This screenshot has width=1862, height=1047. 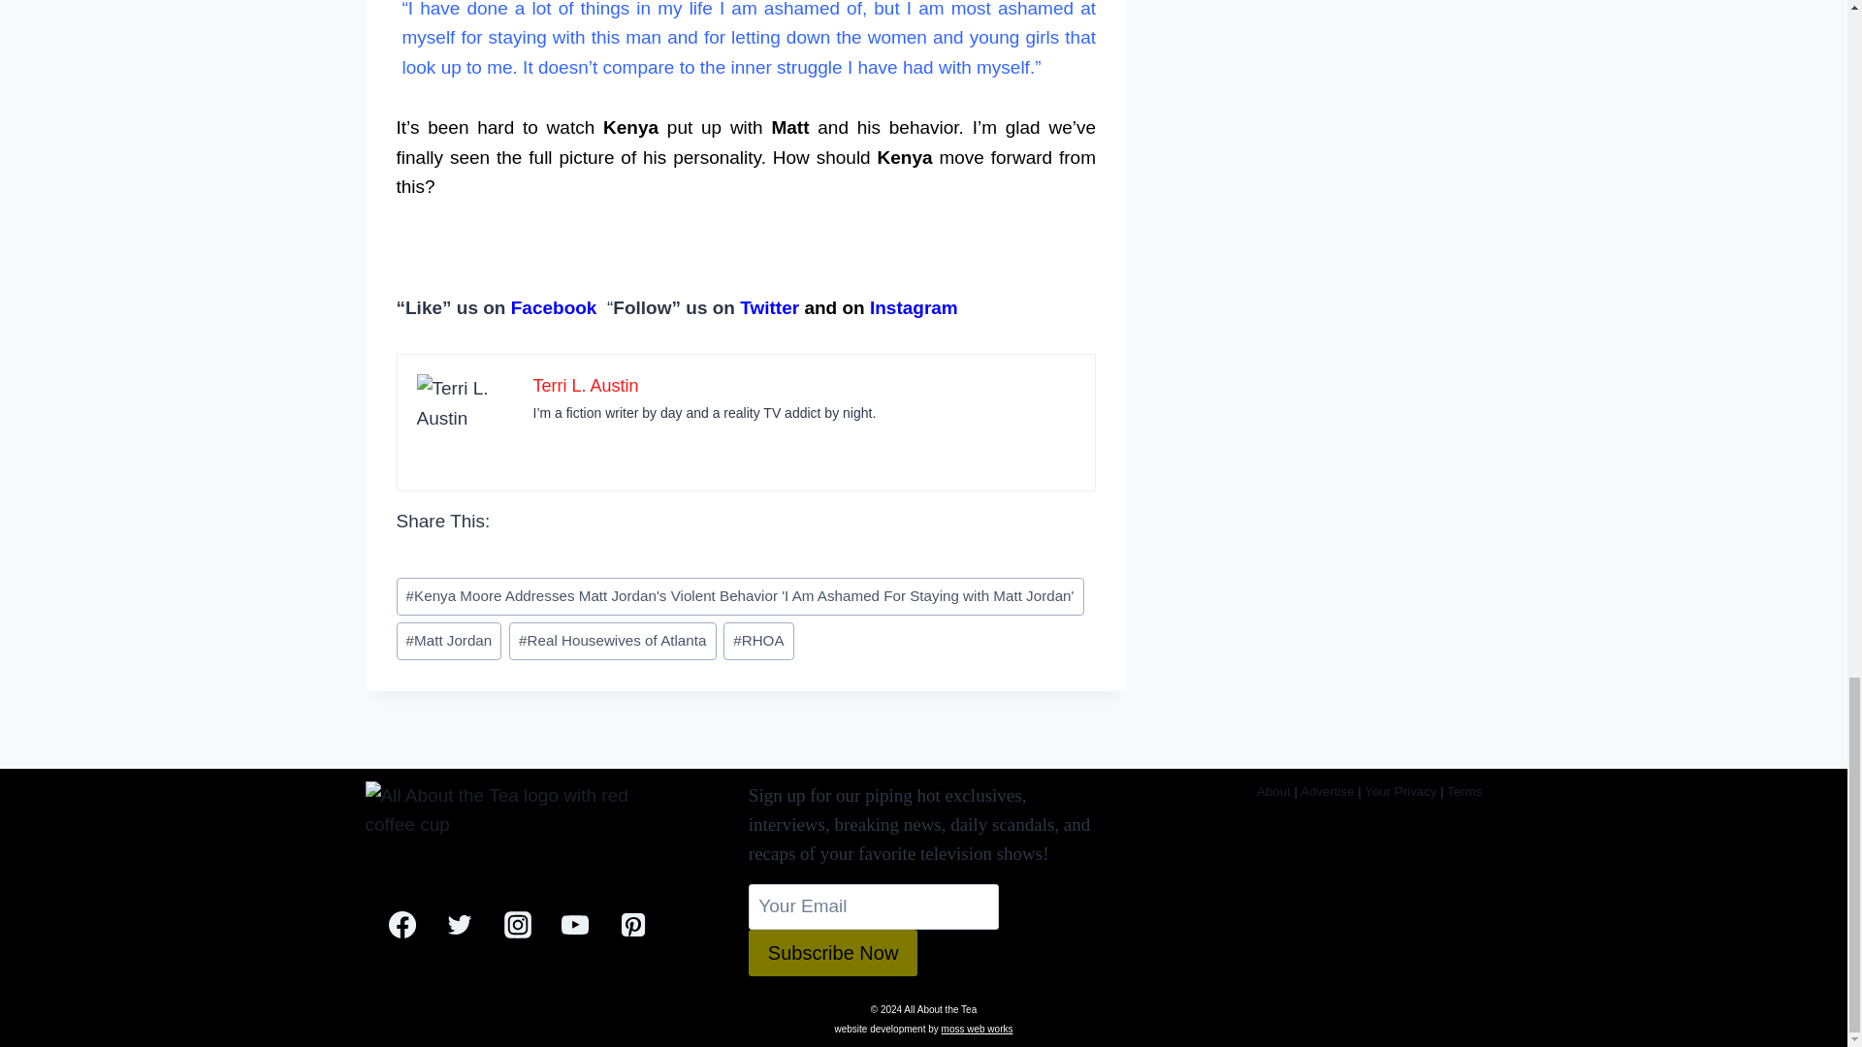 I want to click on Terri L. Austin, so click(x=586, y=386).